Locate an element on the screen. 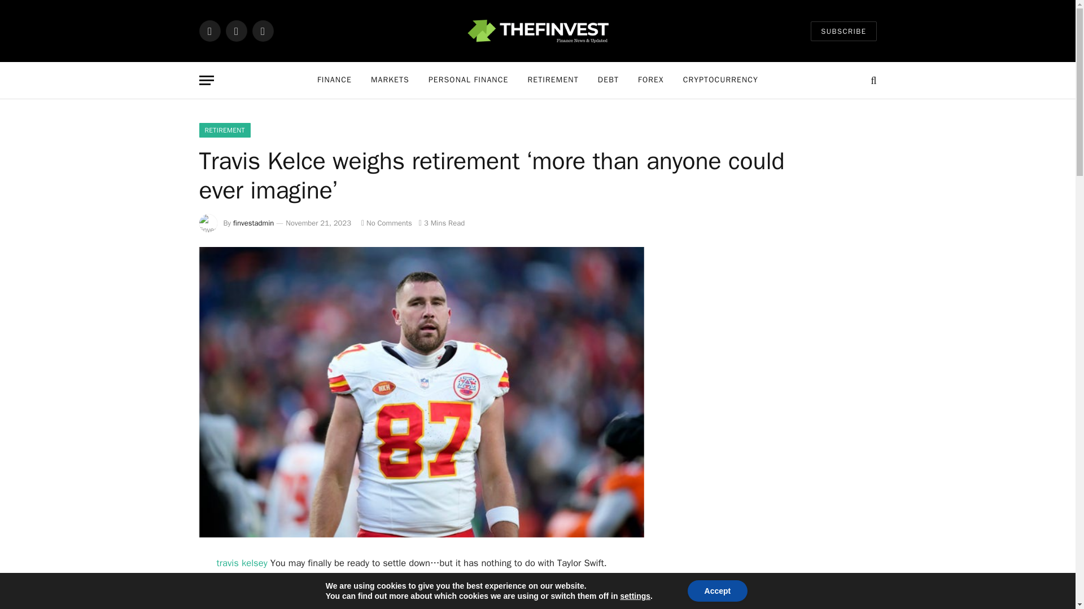 The image size is (1084, 609). CRYPTOCURRENCY is located at coordinates (720, 80).